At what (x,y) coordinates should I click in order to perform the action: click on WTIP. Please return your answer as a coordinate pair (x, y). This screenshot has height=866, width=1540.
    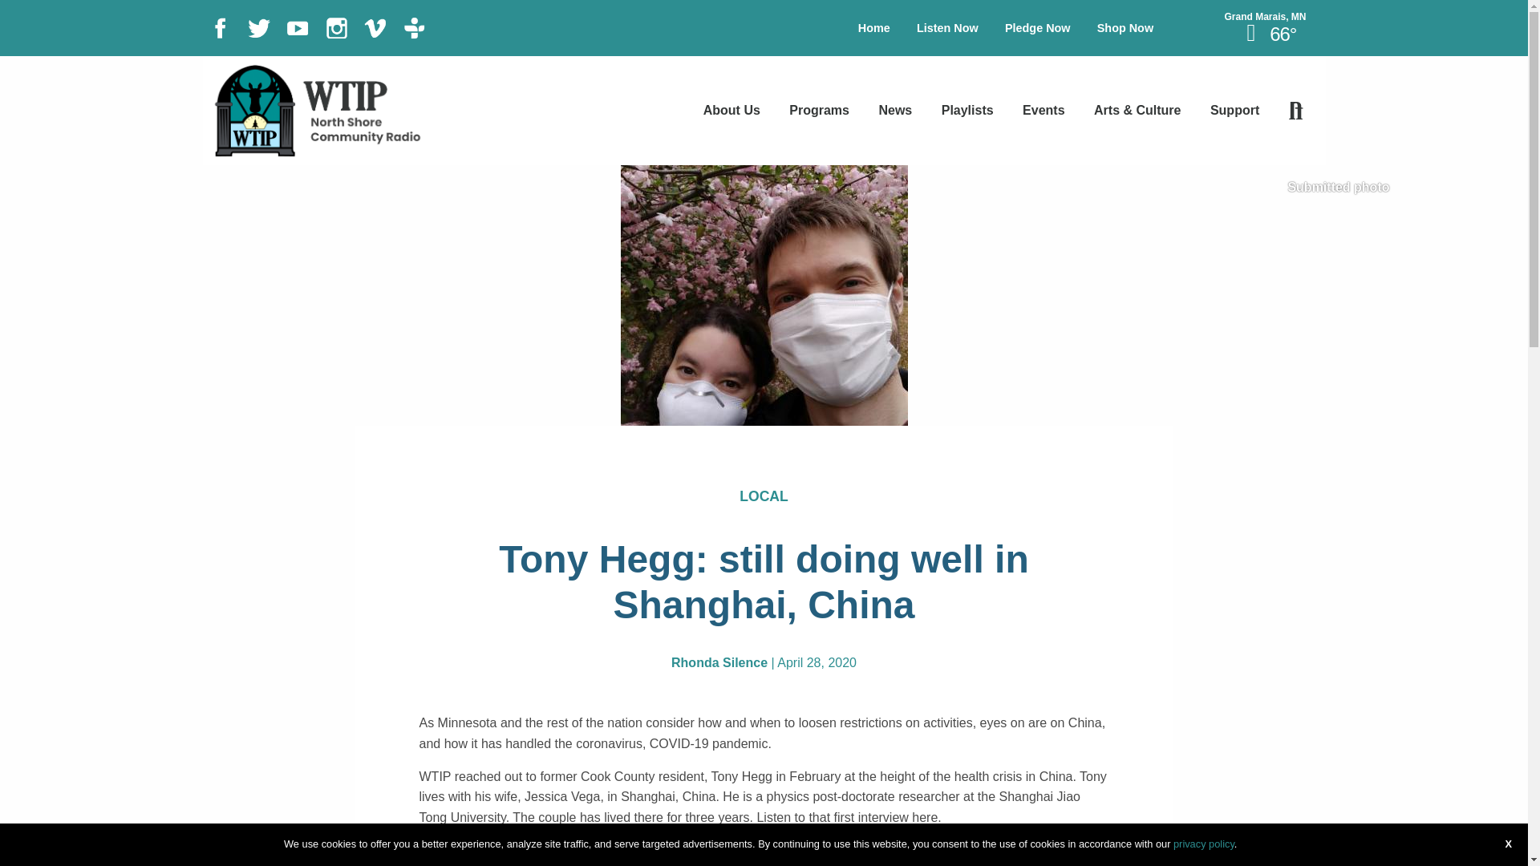
    Looking at the image, I should click on (316, 109).